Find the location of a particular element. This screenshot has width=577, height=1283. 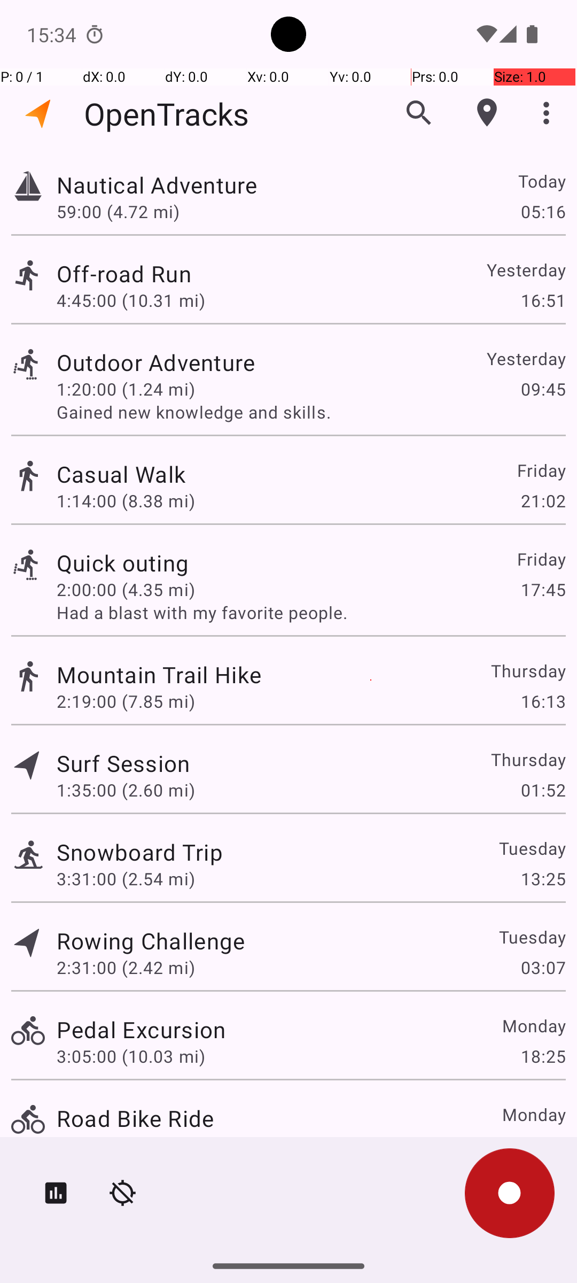

3:31:00 (2.54 mi) is located at coordinates (126, 879).